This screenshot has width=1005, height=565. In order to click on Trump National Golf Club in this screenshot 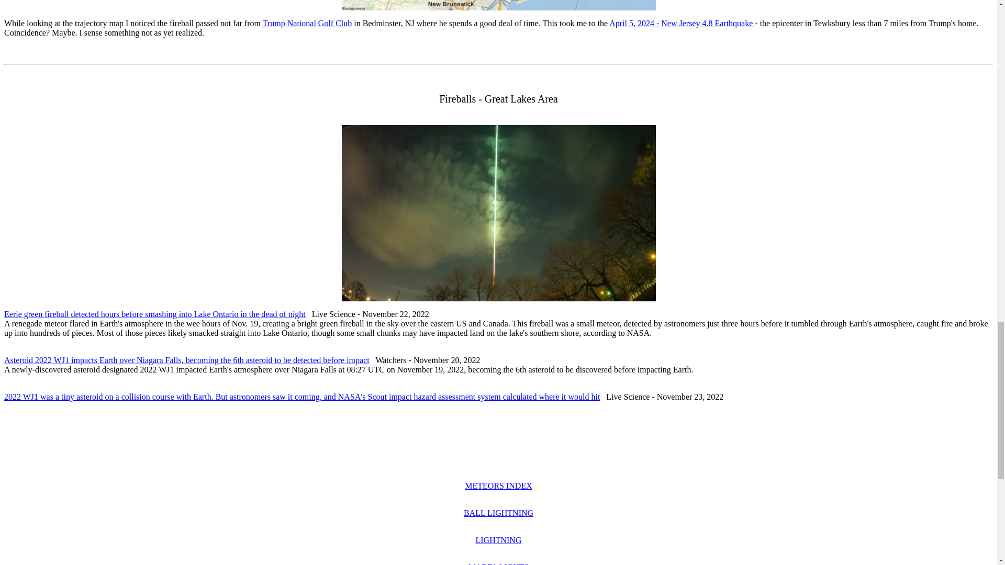, I will do `click(307, 23)`.